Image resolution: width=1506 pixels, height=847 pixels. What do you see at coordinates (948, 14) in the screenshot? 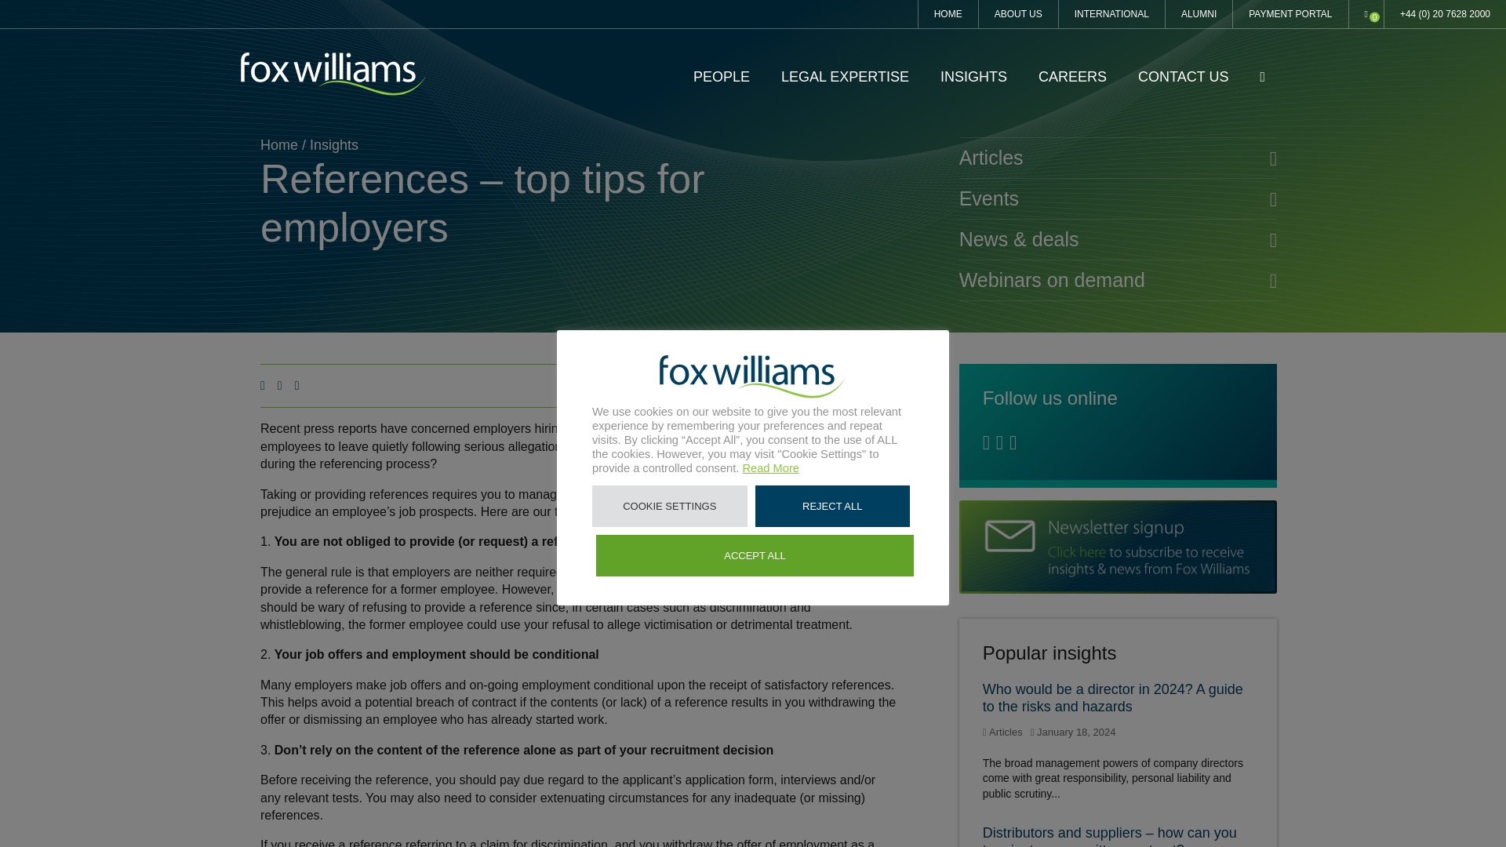
I see `HOME` at bounding box center [948, 14].